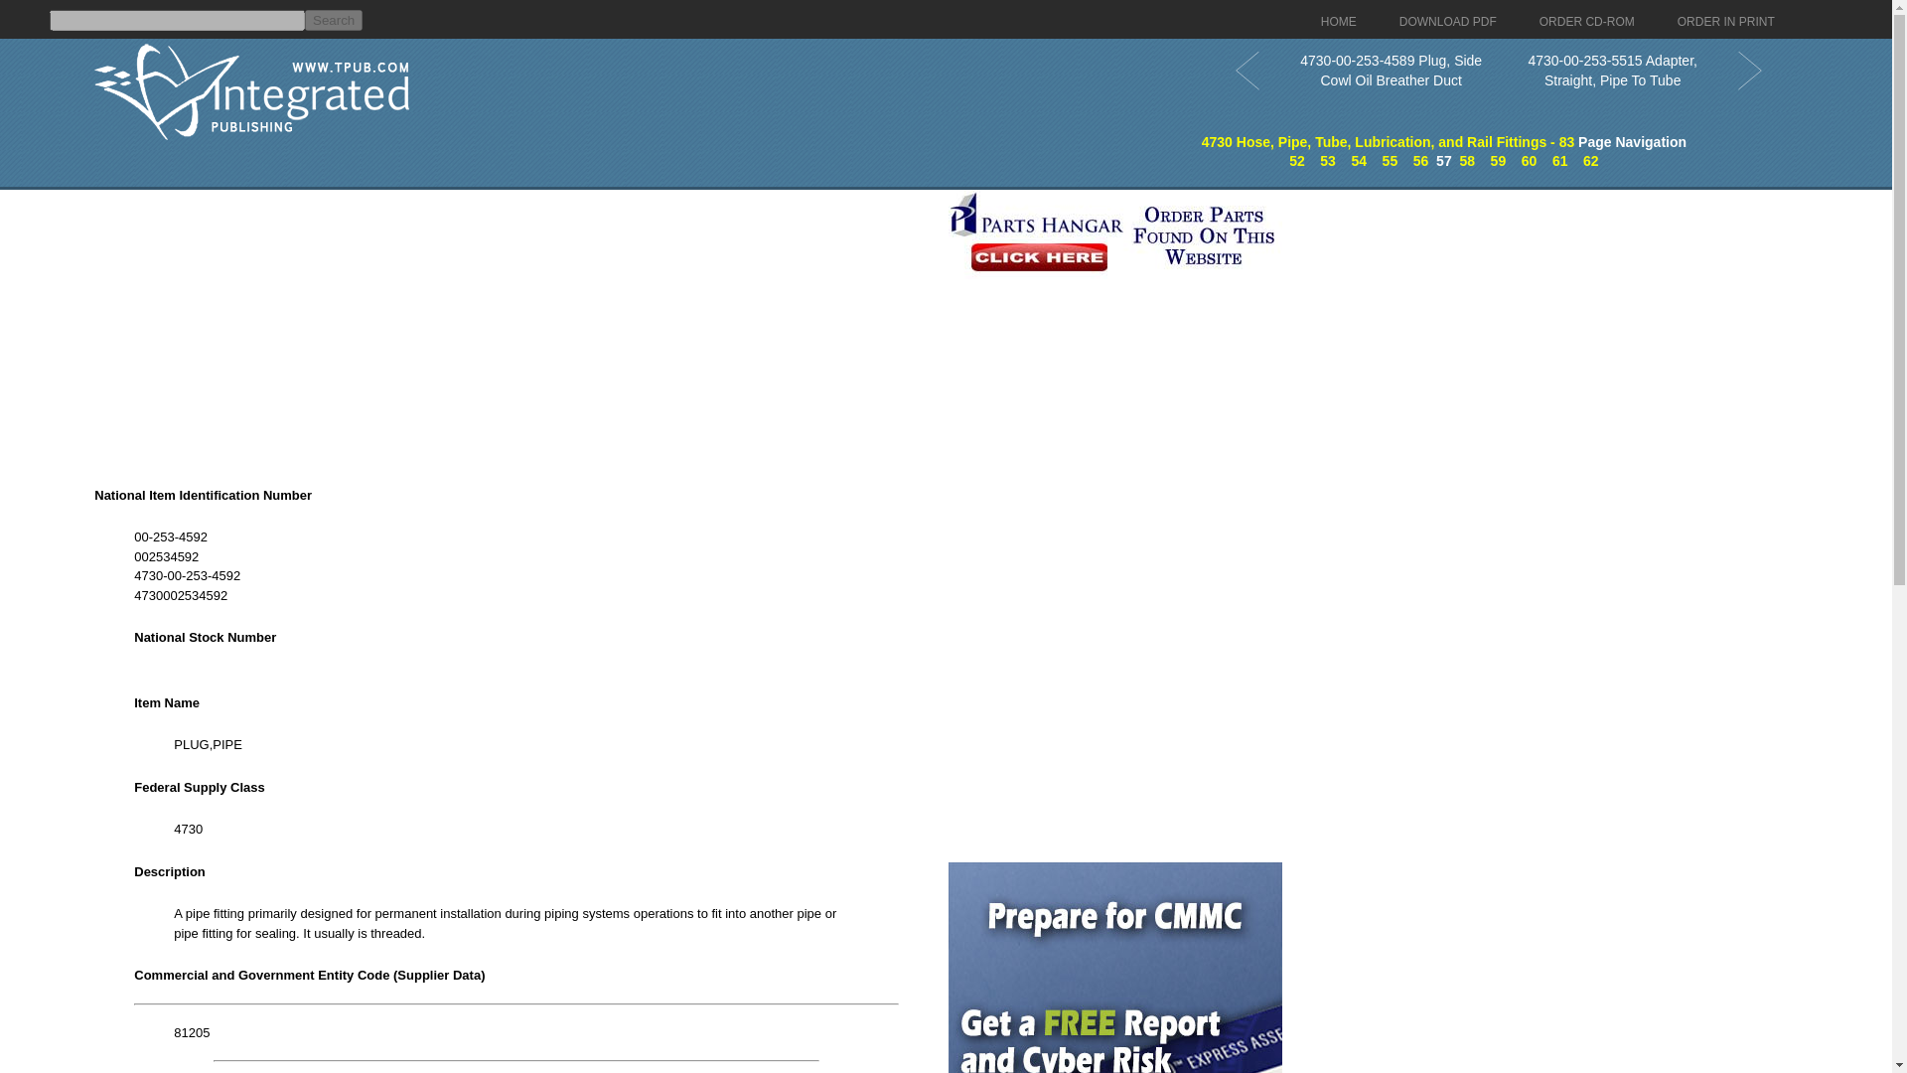 The image size is (1907, 1073). I want to click on 53, so click(1327, 161).